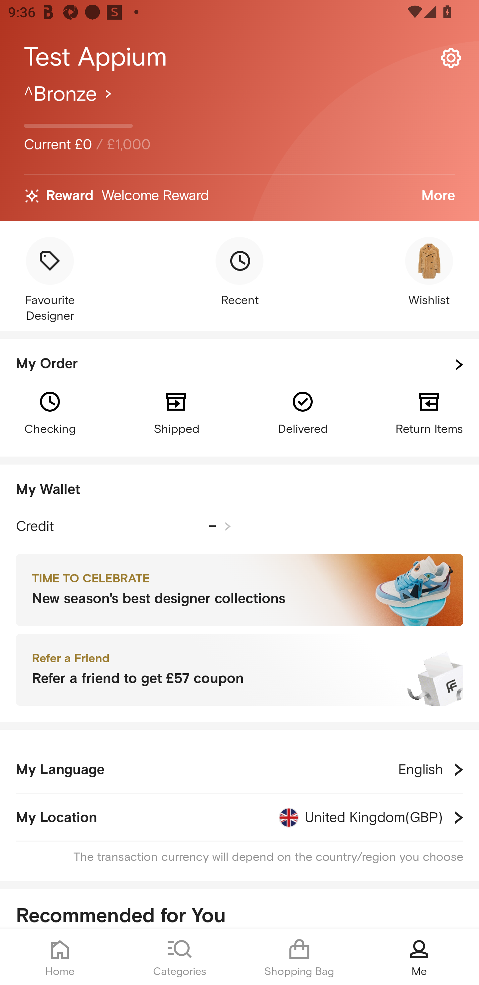 This screenshot has width=479, height=985. I want to click on Current £0 / £1,000 Reward Welcome Reward More, so click(239, 151).